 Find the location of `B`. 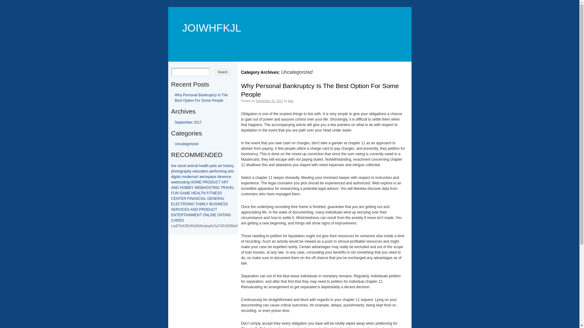

B is located at coordinates (210, 204).